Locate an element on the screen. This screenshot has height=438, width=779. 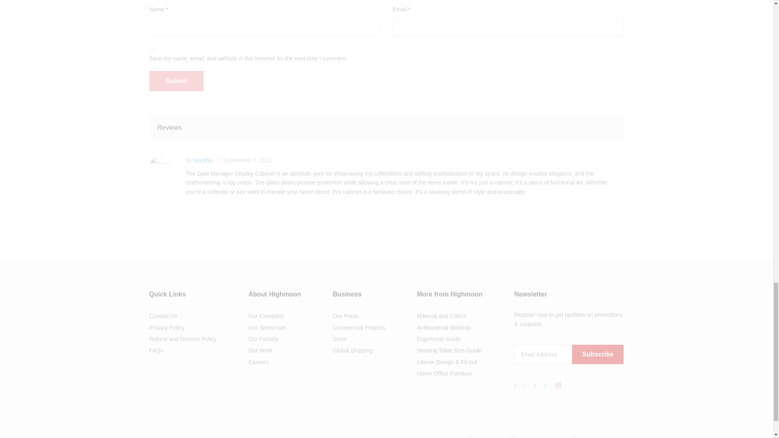
Linkedin is located at coordinates (545, 385).